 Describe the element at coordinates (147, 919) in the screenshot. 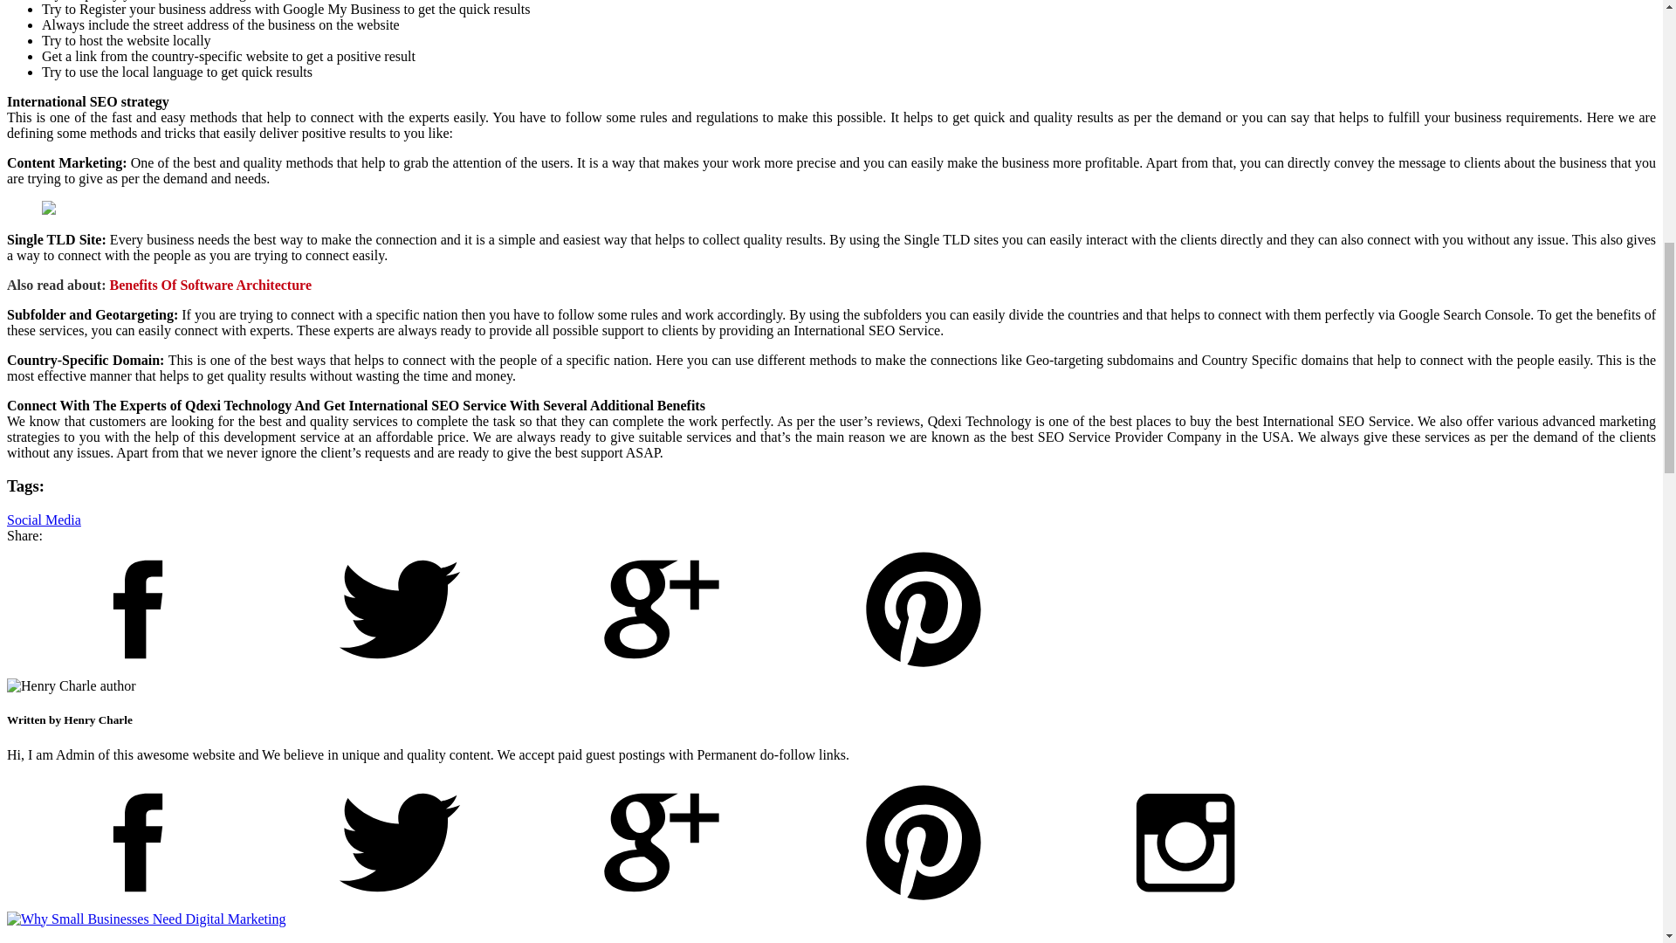

I see `Why Small Businesses Need Digital Marketing` at that location.